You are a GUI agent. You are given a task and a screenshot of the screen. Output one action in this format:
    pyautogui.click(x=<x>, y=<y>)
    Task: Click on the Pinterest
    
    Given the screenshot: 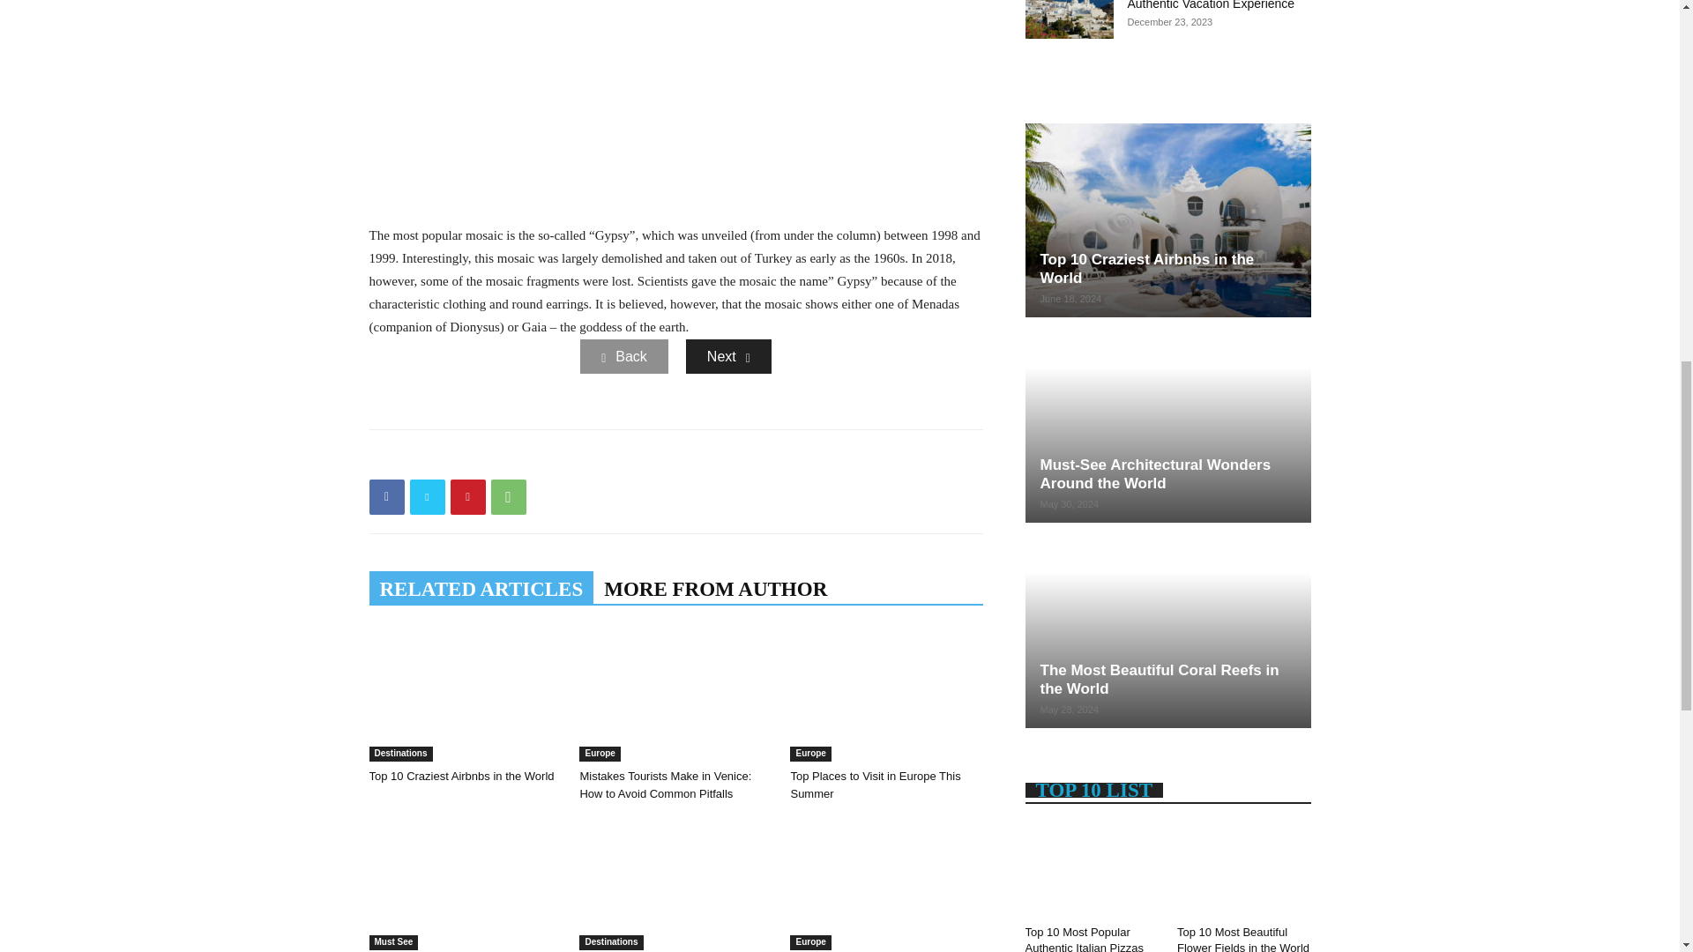 What is the action you would take?
    pyautogui.click(x=467, y=497)
    